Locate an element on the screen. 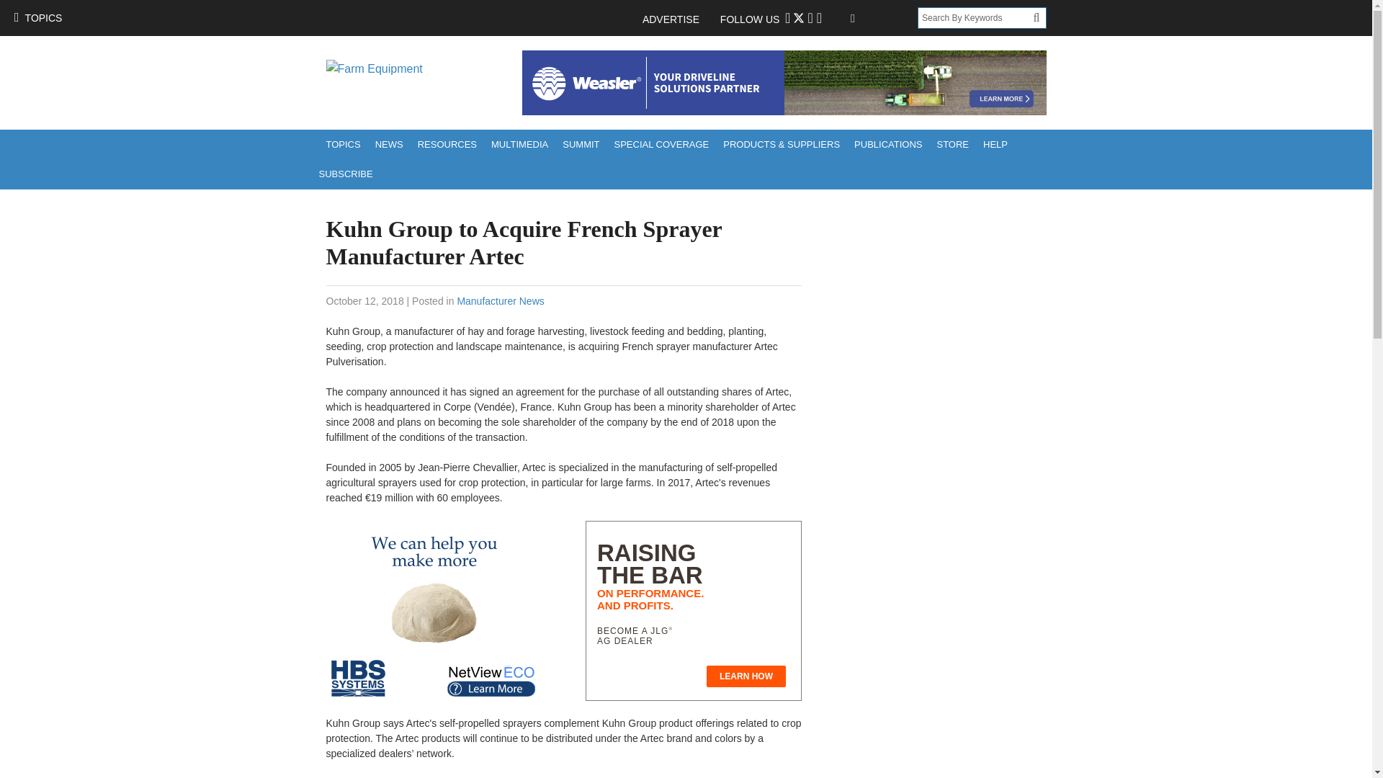  TOPICS is located at coordinates (37, 17).